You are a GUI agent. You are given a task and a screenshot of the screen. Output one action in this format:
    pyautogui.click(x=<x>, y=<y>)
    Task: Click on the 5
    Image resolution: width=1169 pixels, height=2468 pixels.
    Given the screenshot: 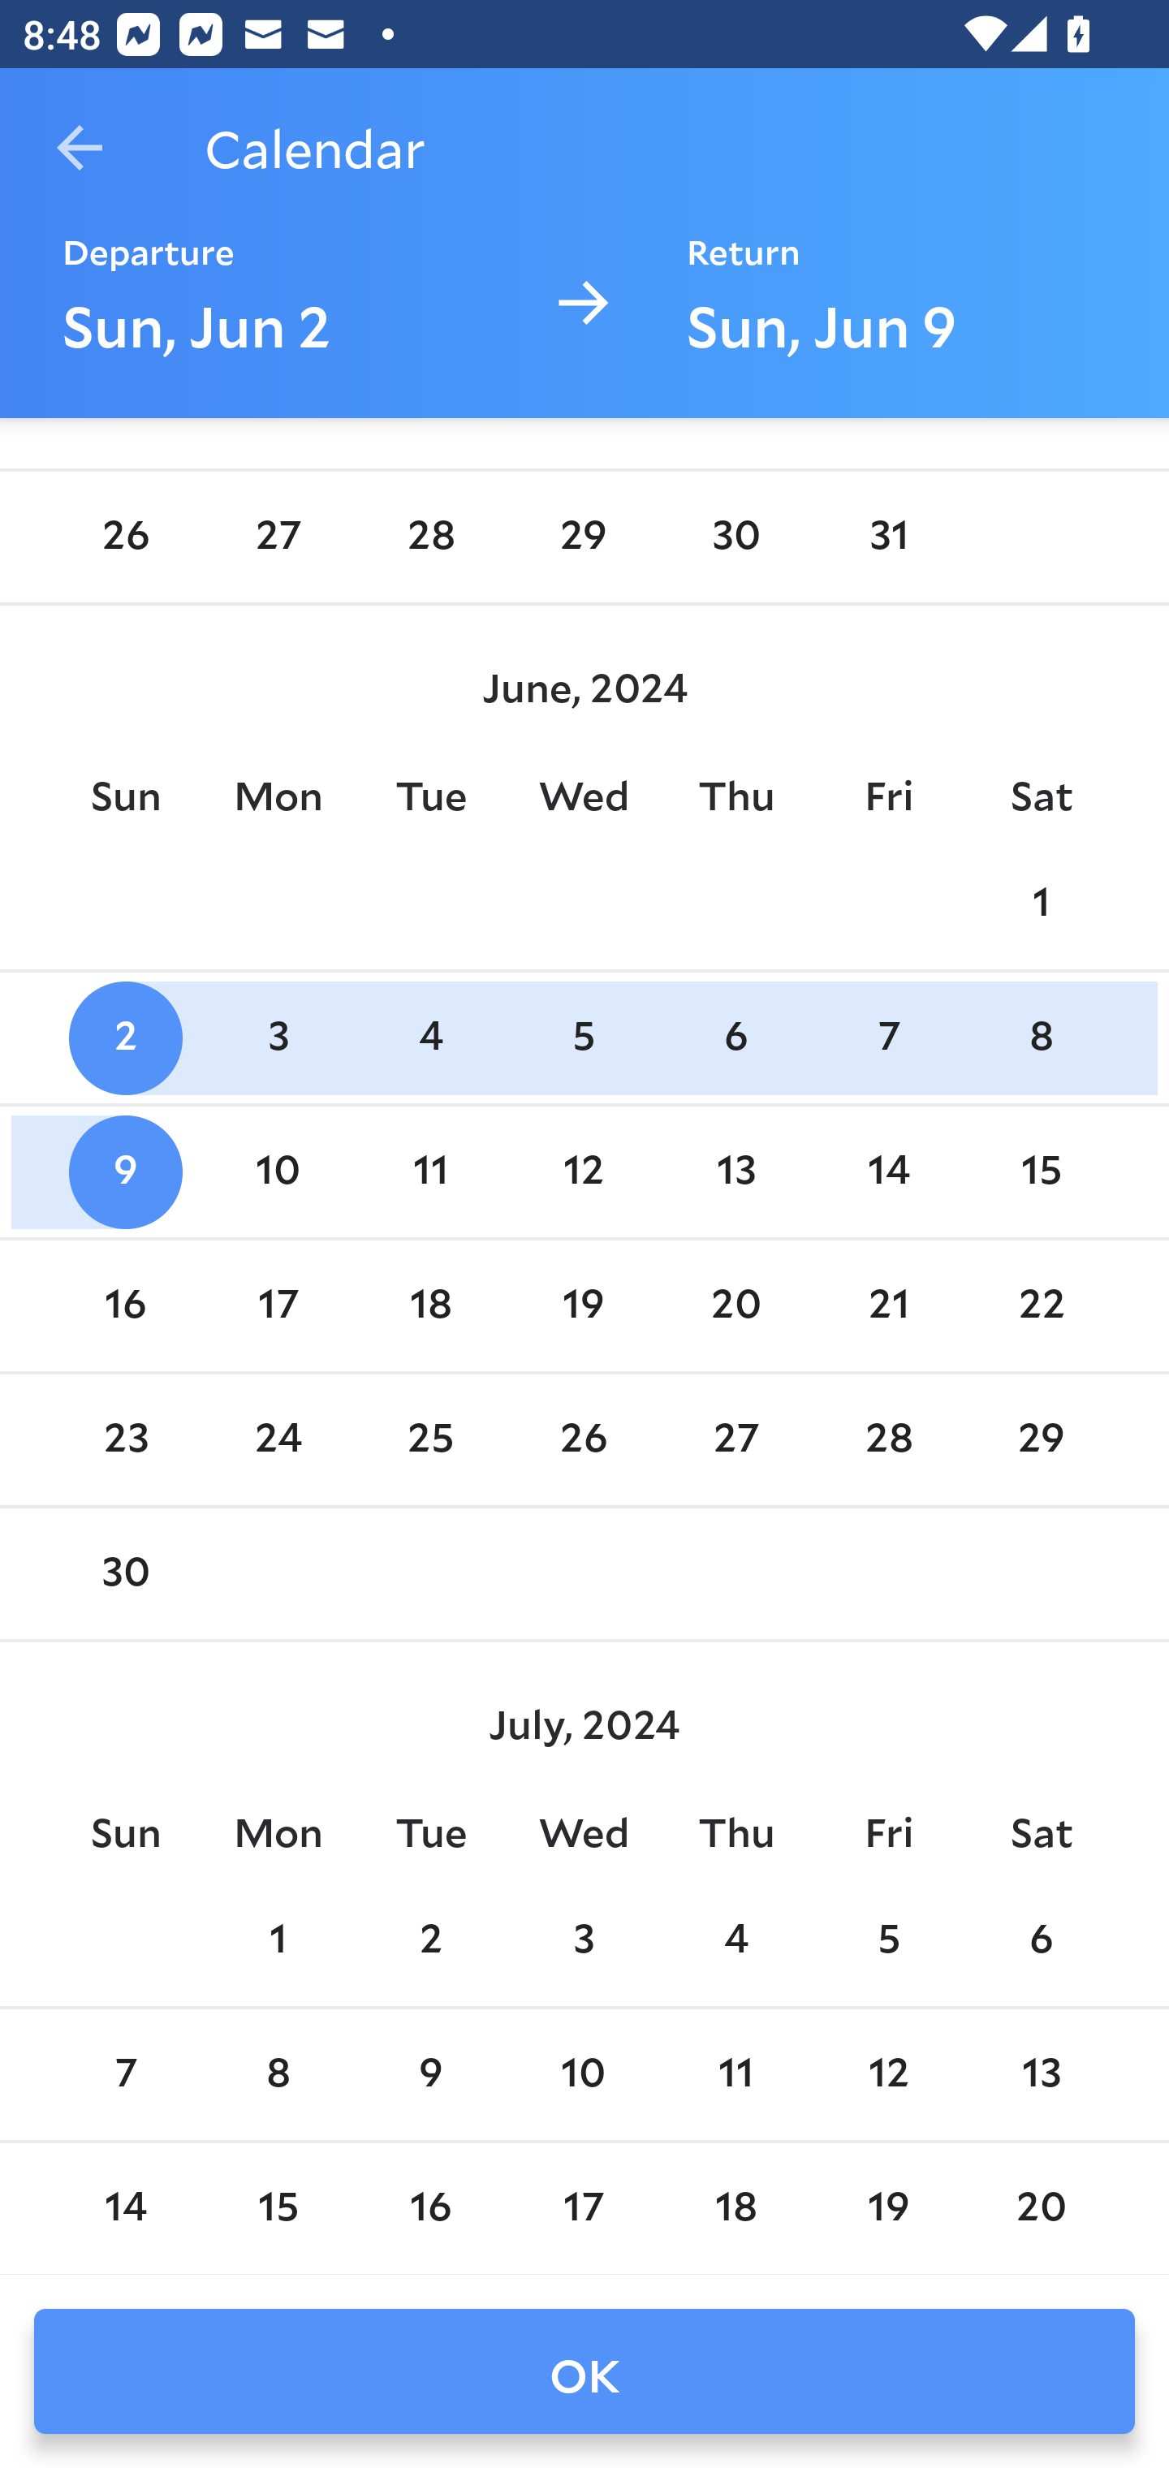 What is the action you would take?
    pyautogui.click(x=584, y=1038)
    